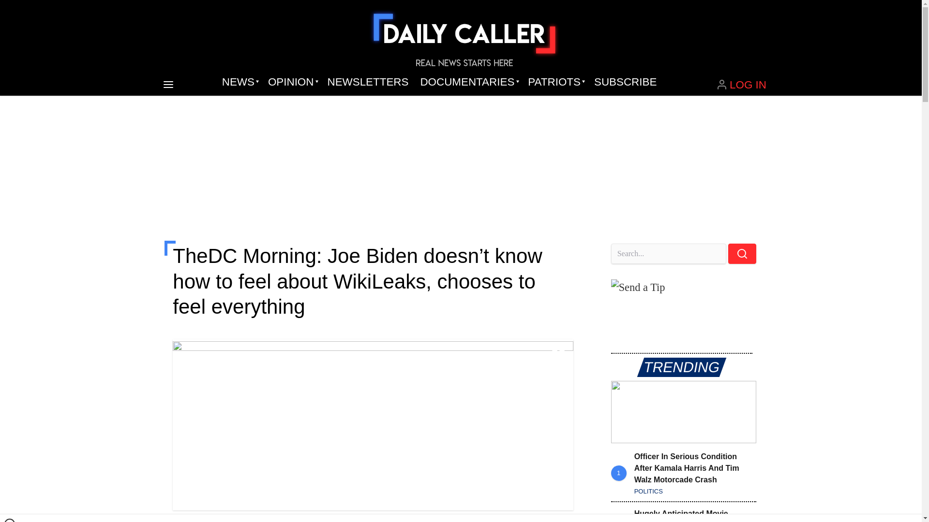 Image resolution: width=929 pixels, height=522 pixels. Describe the element at coordinates (558, 354) in the screenshot. I see `Toggle fullscreen` at that location.